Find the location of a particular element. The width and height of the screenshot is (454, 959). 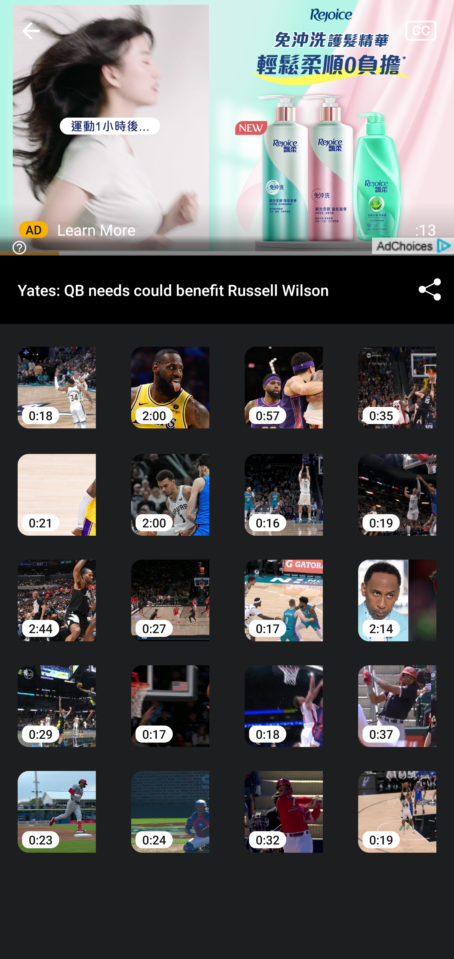

Navigate up is located at coordinates (31, 31).